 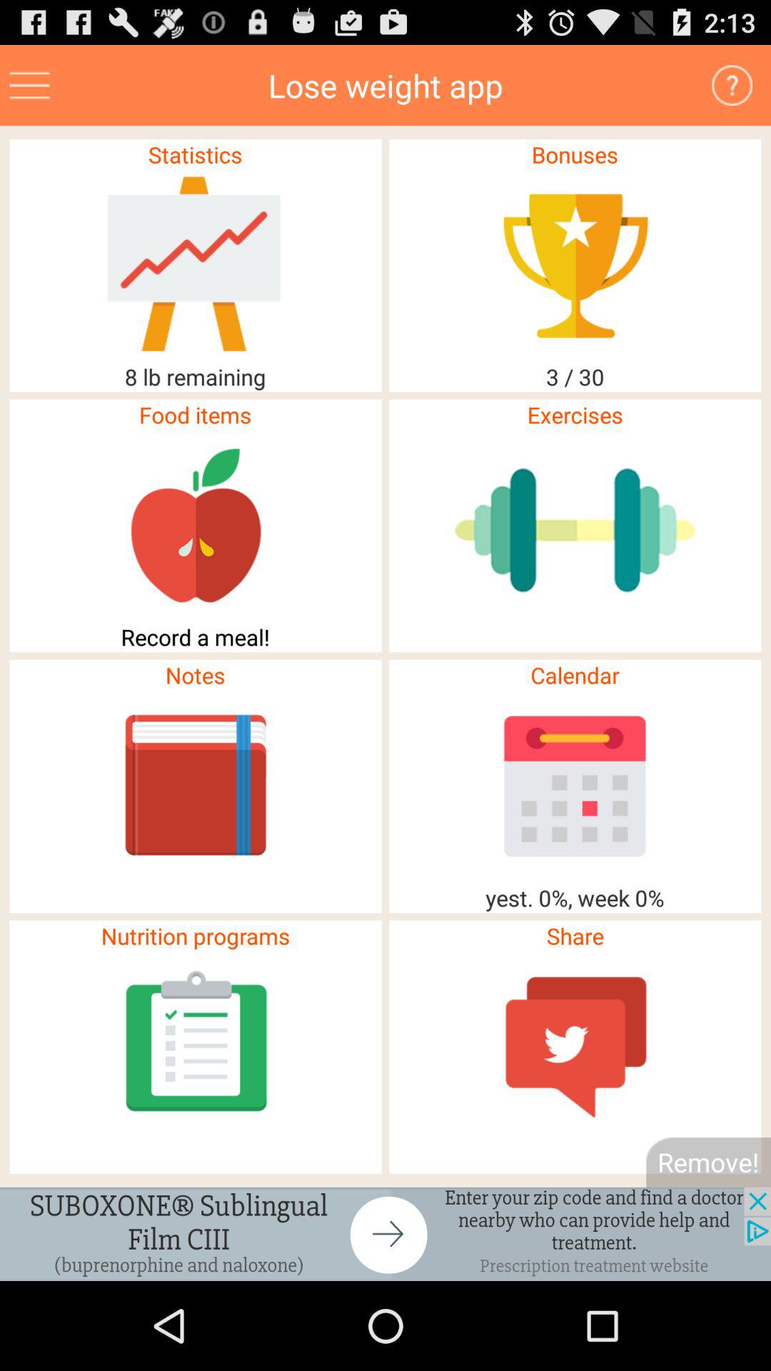 I want to click on advertisement page, so click(x=385, y=1234).